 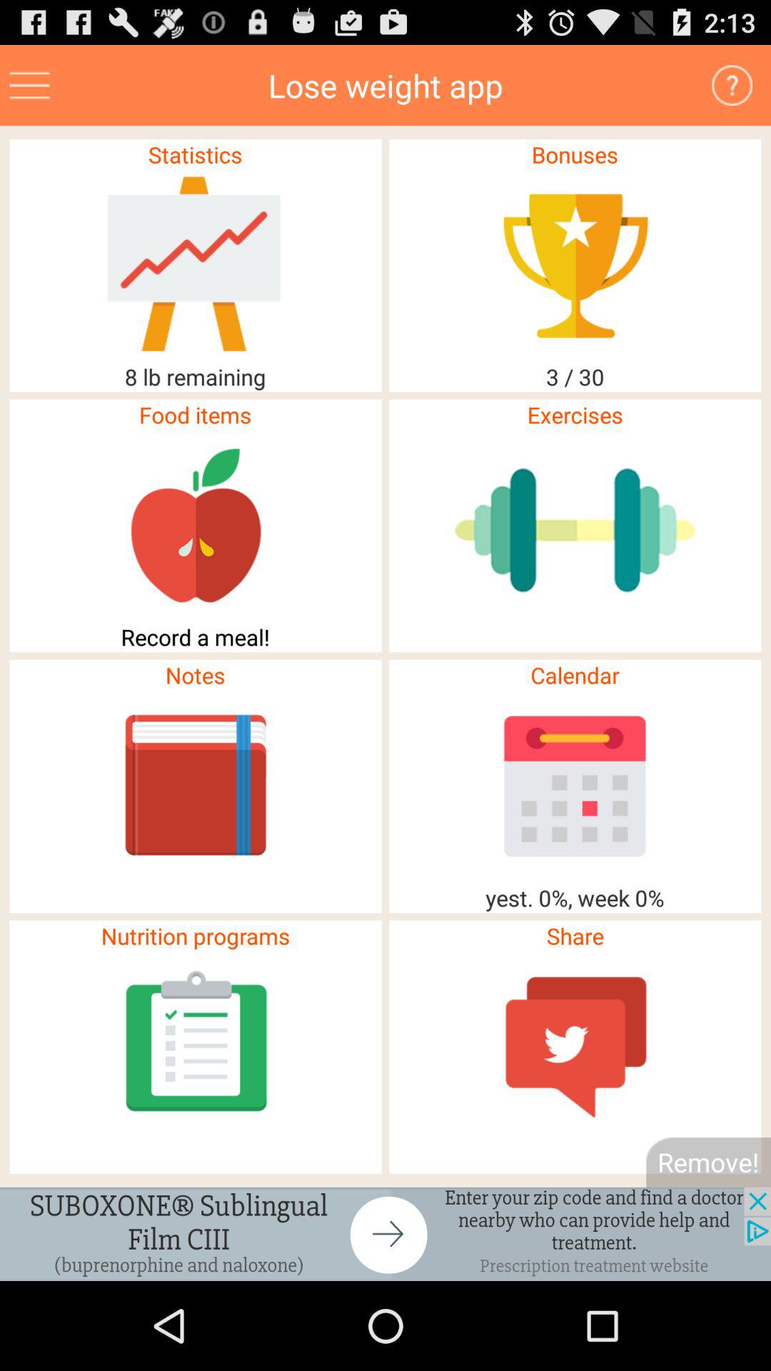 I want to click on advertisement page, so click(x=385, y=1234).